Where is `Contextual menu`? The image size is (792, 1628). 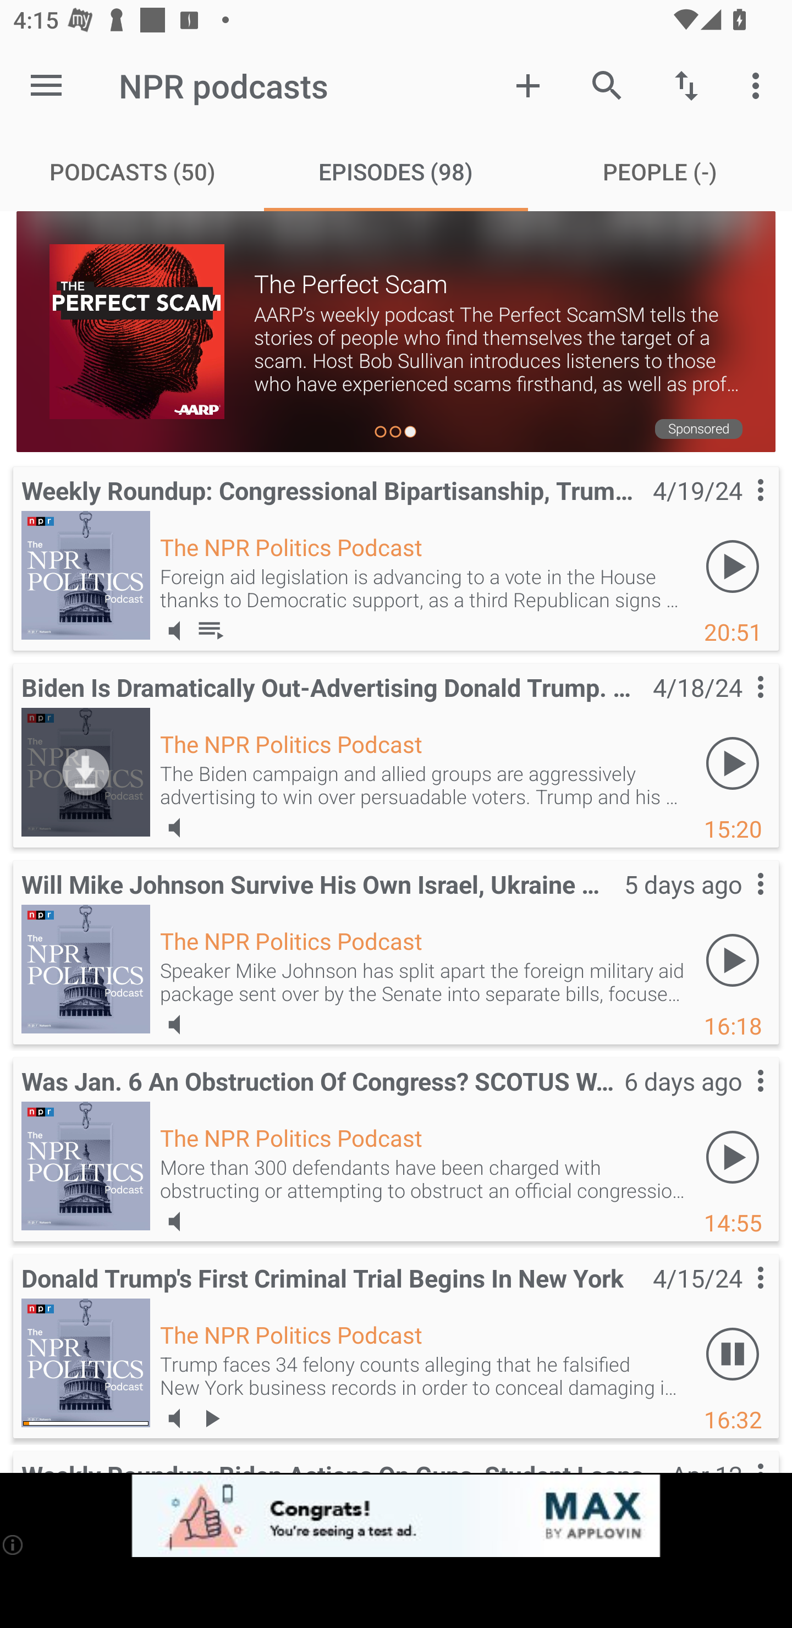 Contextual menu is located at coordinates (739, 1099).